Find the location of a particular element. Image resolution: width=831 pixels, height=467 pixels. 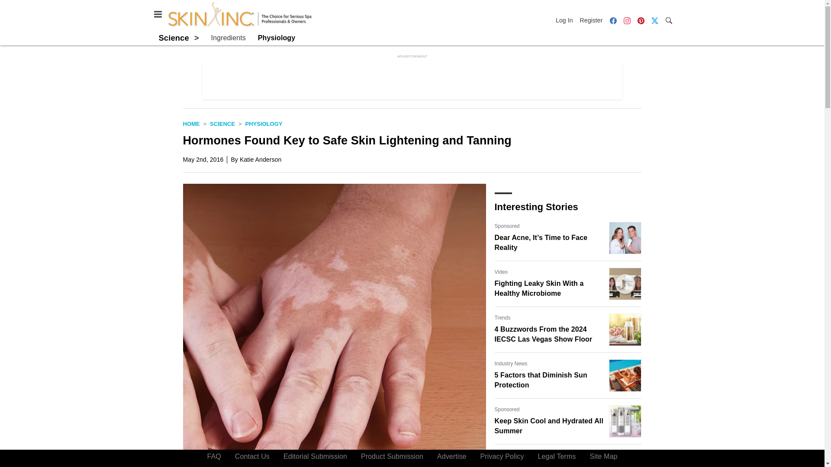

HOME is located at coordinates (191, 124).